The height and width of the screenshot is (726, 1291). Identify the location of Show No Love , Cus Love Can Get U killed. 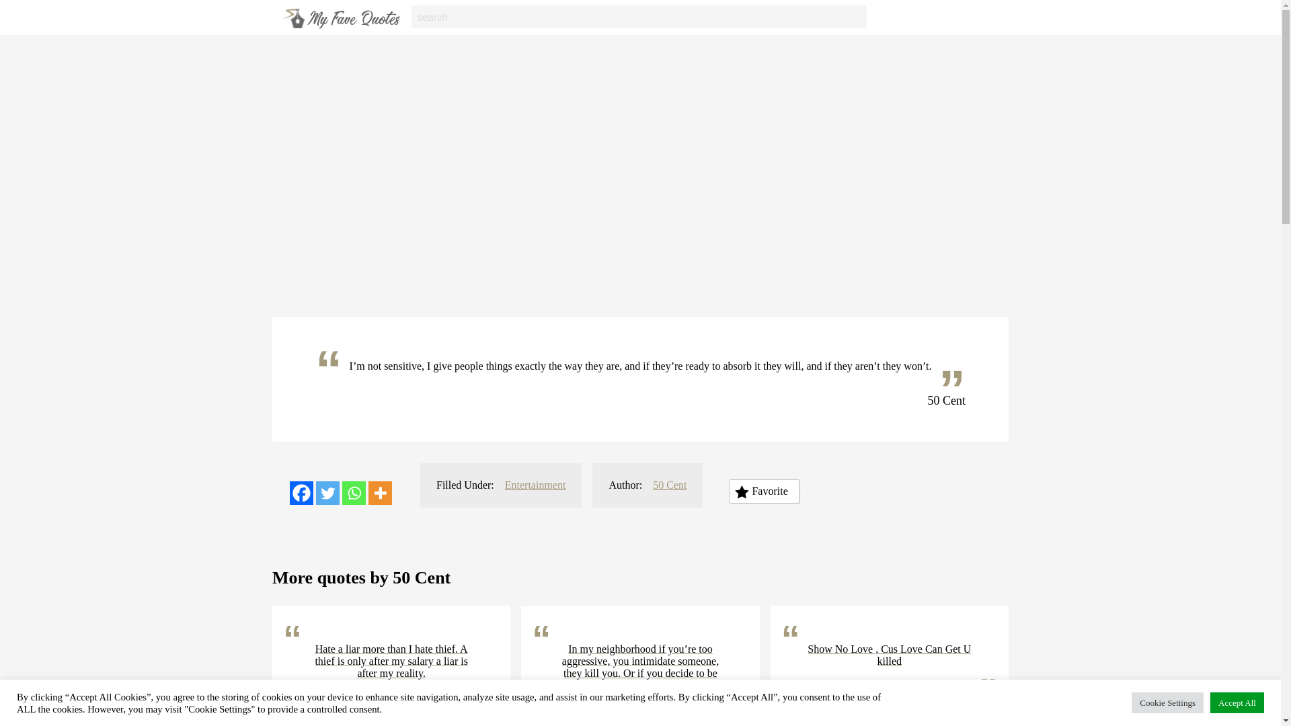
(889, 655).